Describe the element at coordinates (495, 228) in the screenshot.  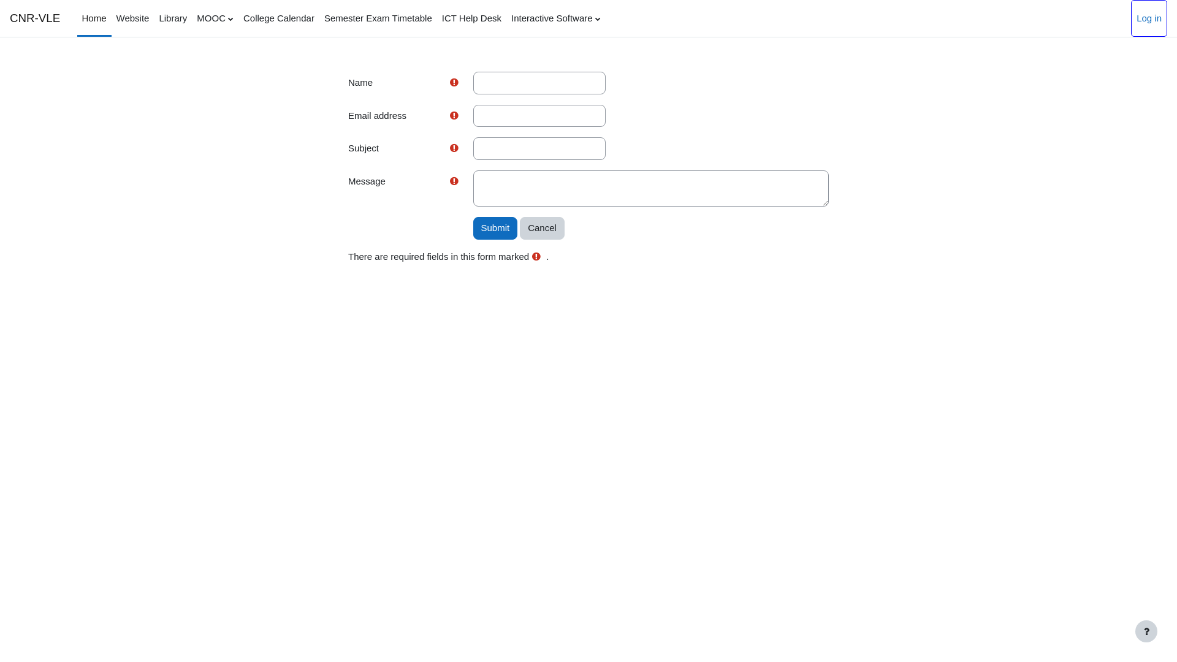
I see `Submit` at that location.